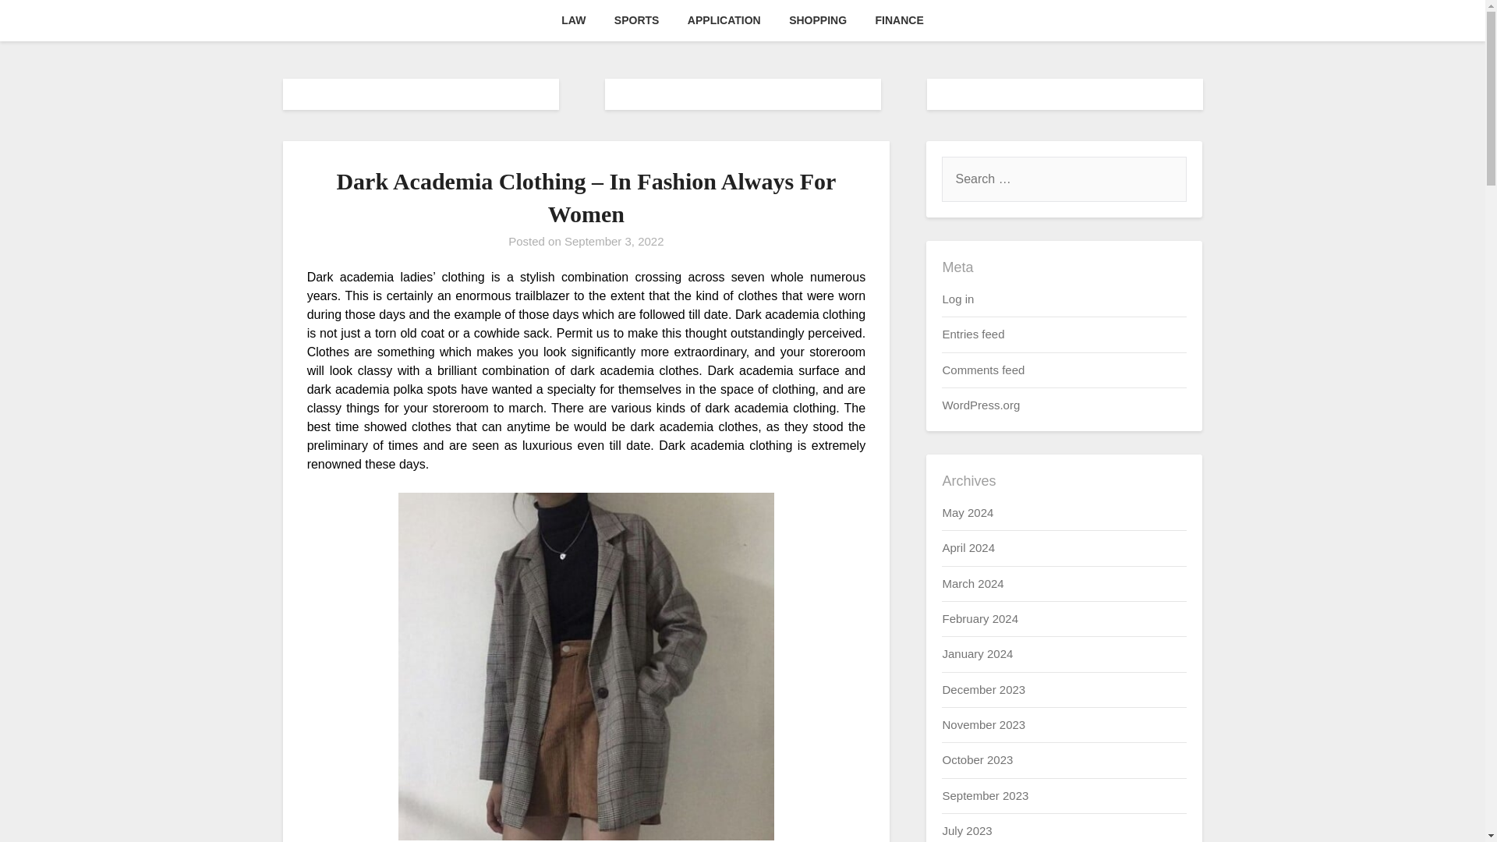  Describe the element at coordinates (636, 20) in the screenshot. I see `SPORTS` at that location.